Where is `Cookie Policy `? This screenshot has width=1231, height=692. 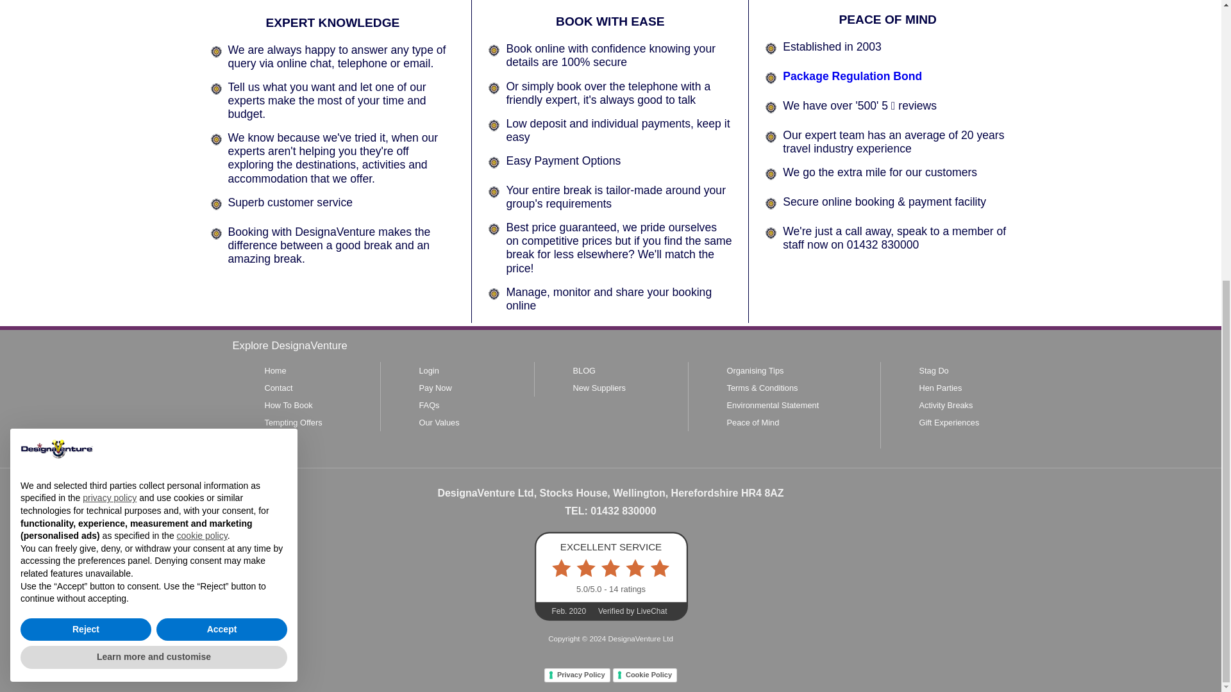 Cookie Policy  is located at coordinates (645, 675).